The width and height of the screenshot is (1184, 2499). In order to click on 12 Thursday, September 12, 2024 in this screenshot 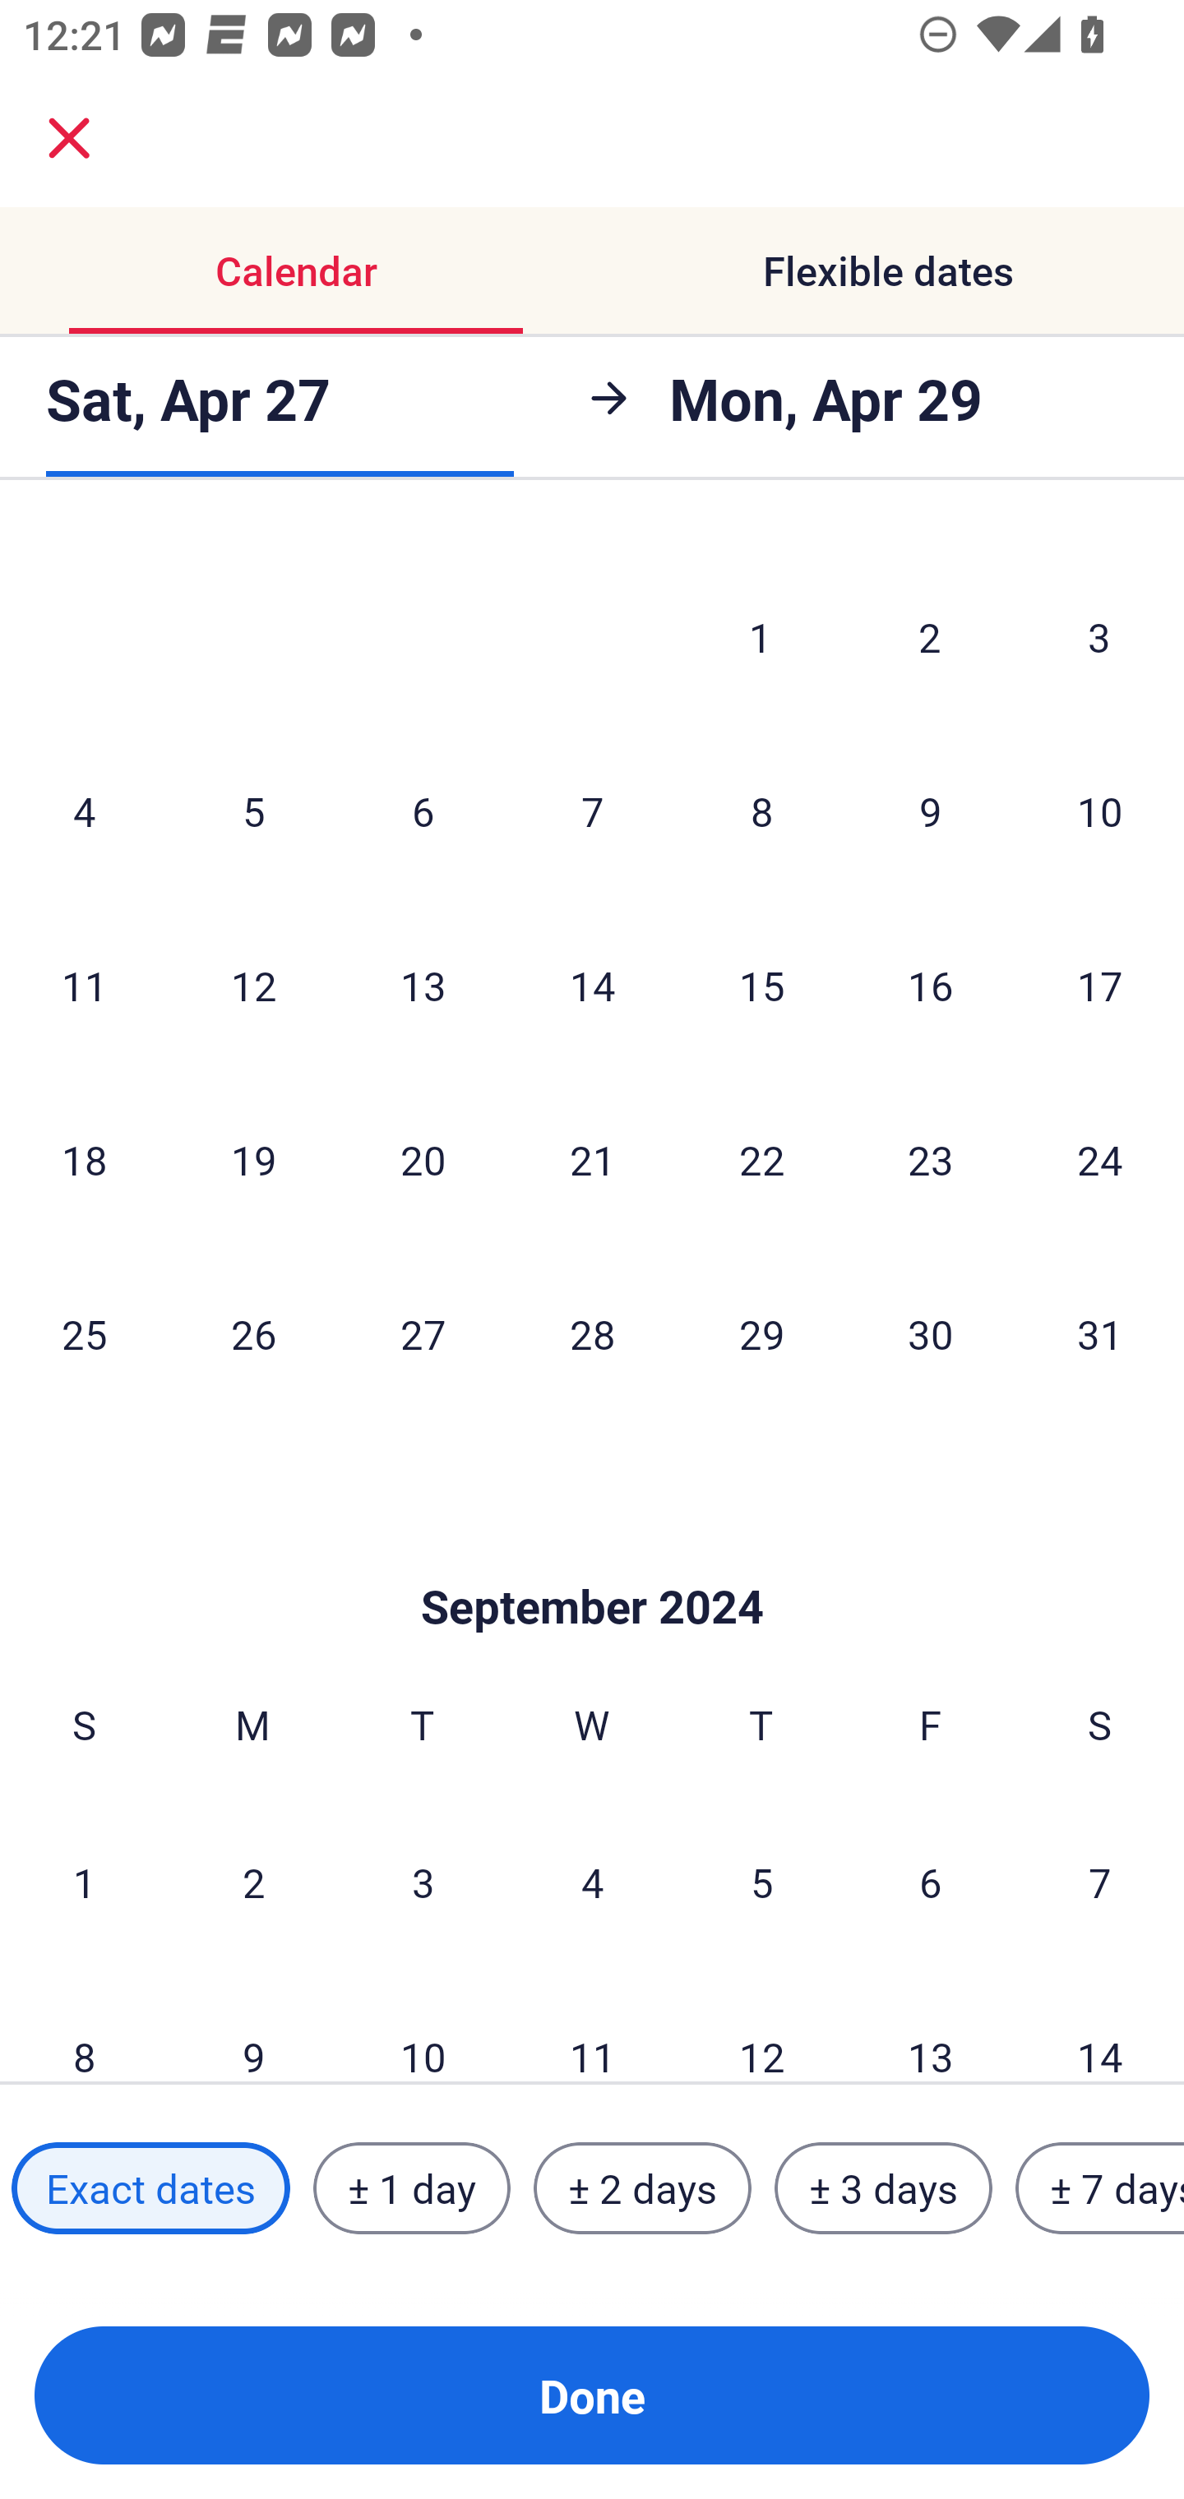, I will do `click(761, 2026)`.